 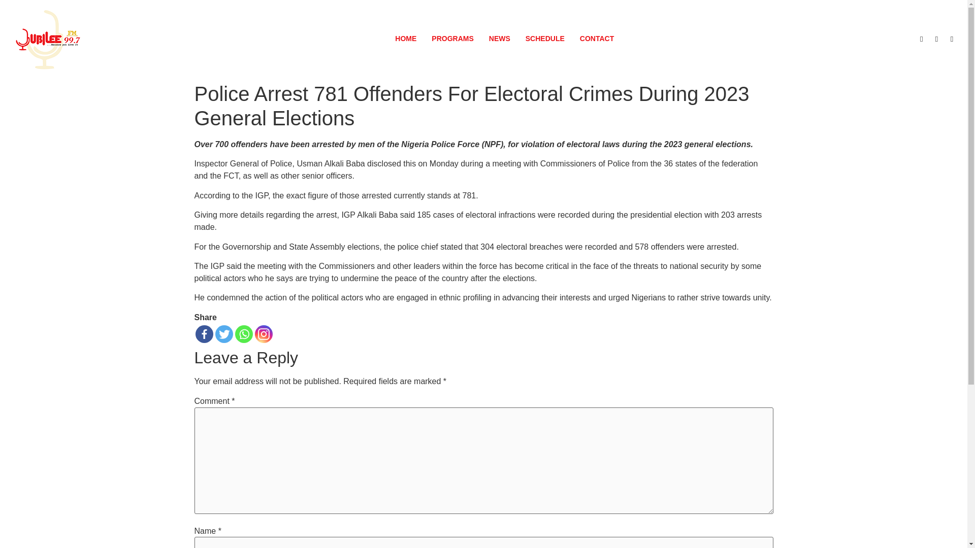 What do you see at coordinates (500, 39) in the screenshot?
I see `NEWS` at bounding box center [500, 39].